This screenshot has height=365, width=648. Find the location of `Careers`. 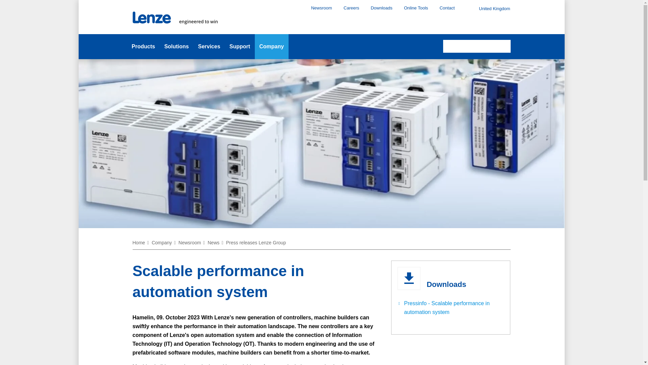

Careers is located at coordinates (351, 8).